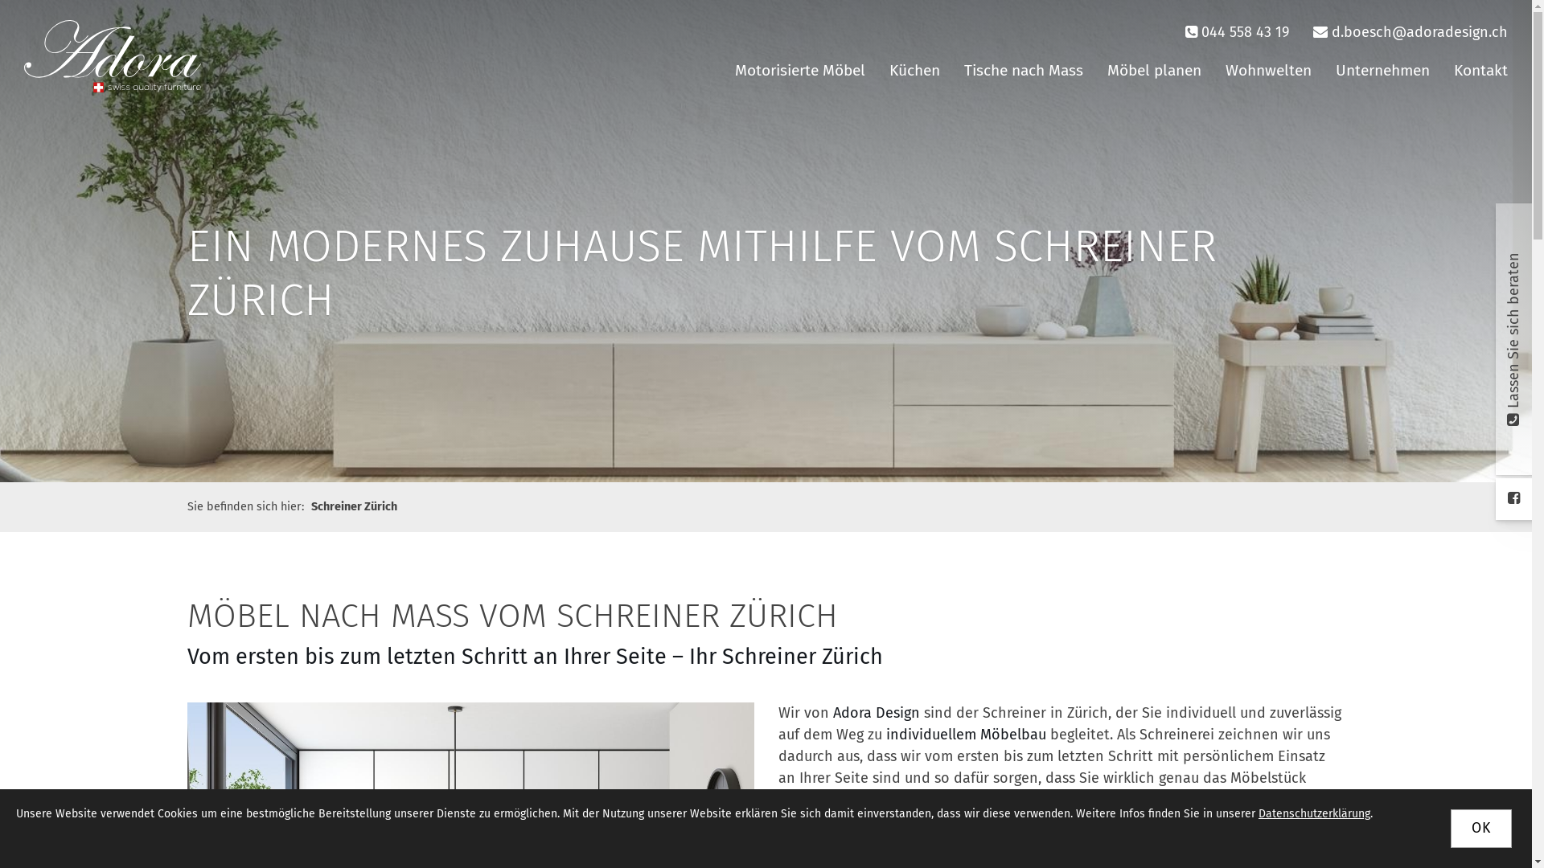 This screenshot has height=868, width=1544. I want to click on Adora Design, so click(877, 713).